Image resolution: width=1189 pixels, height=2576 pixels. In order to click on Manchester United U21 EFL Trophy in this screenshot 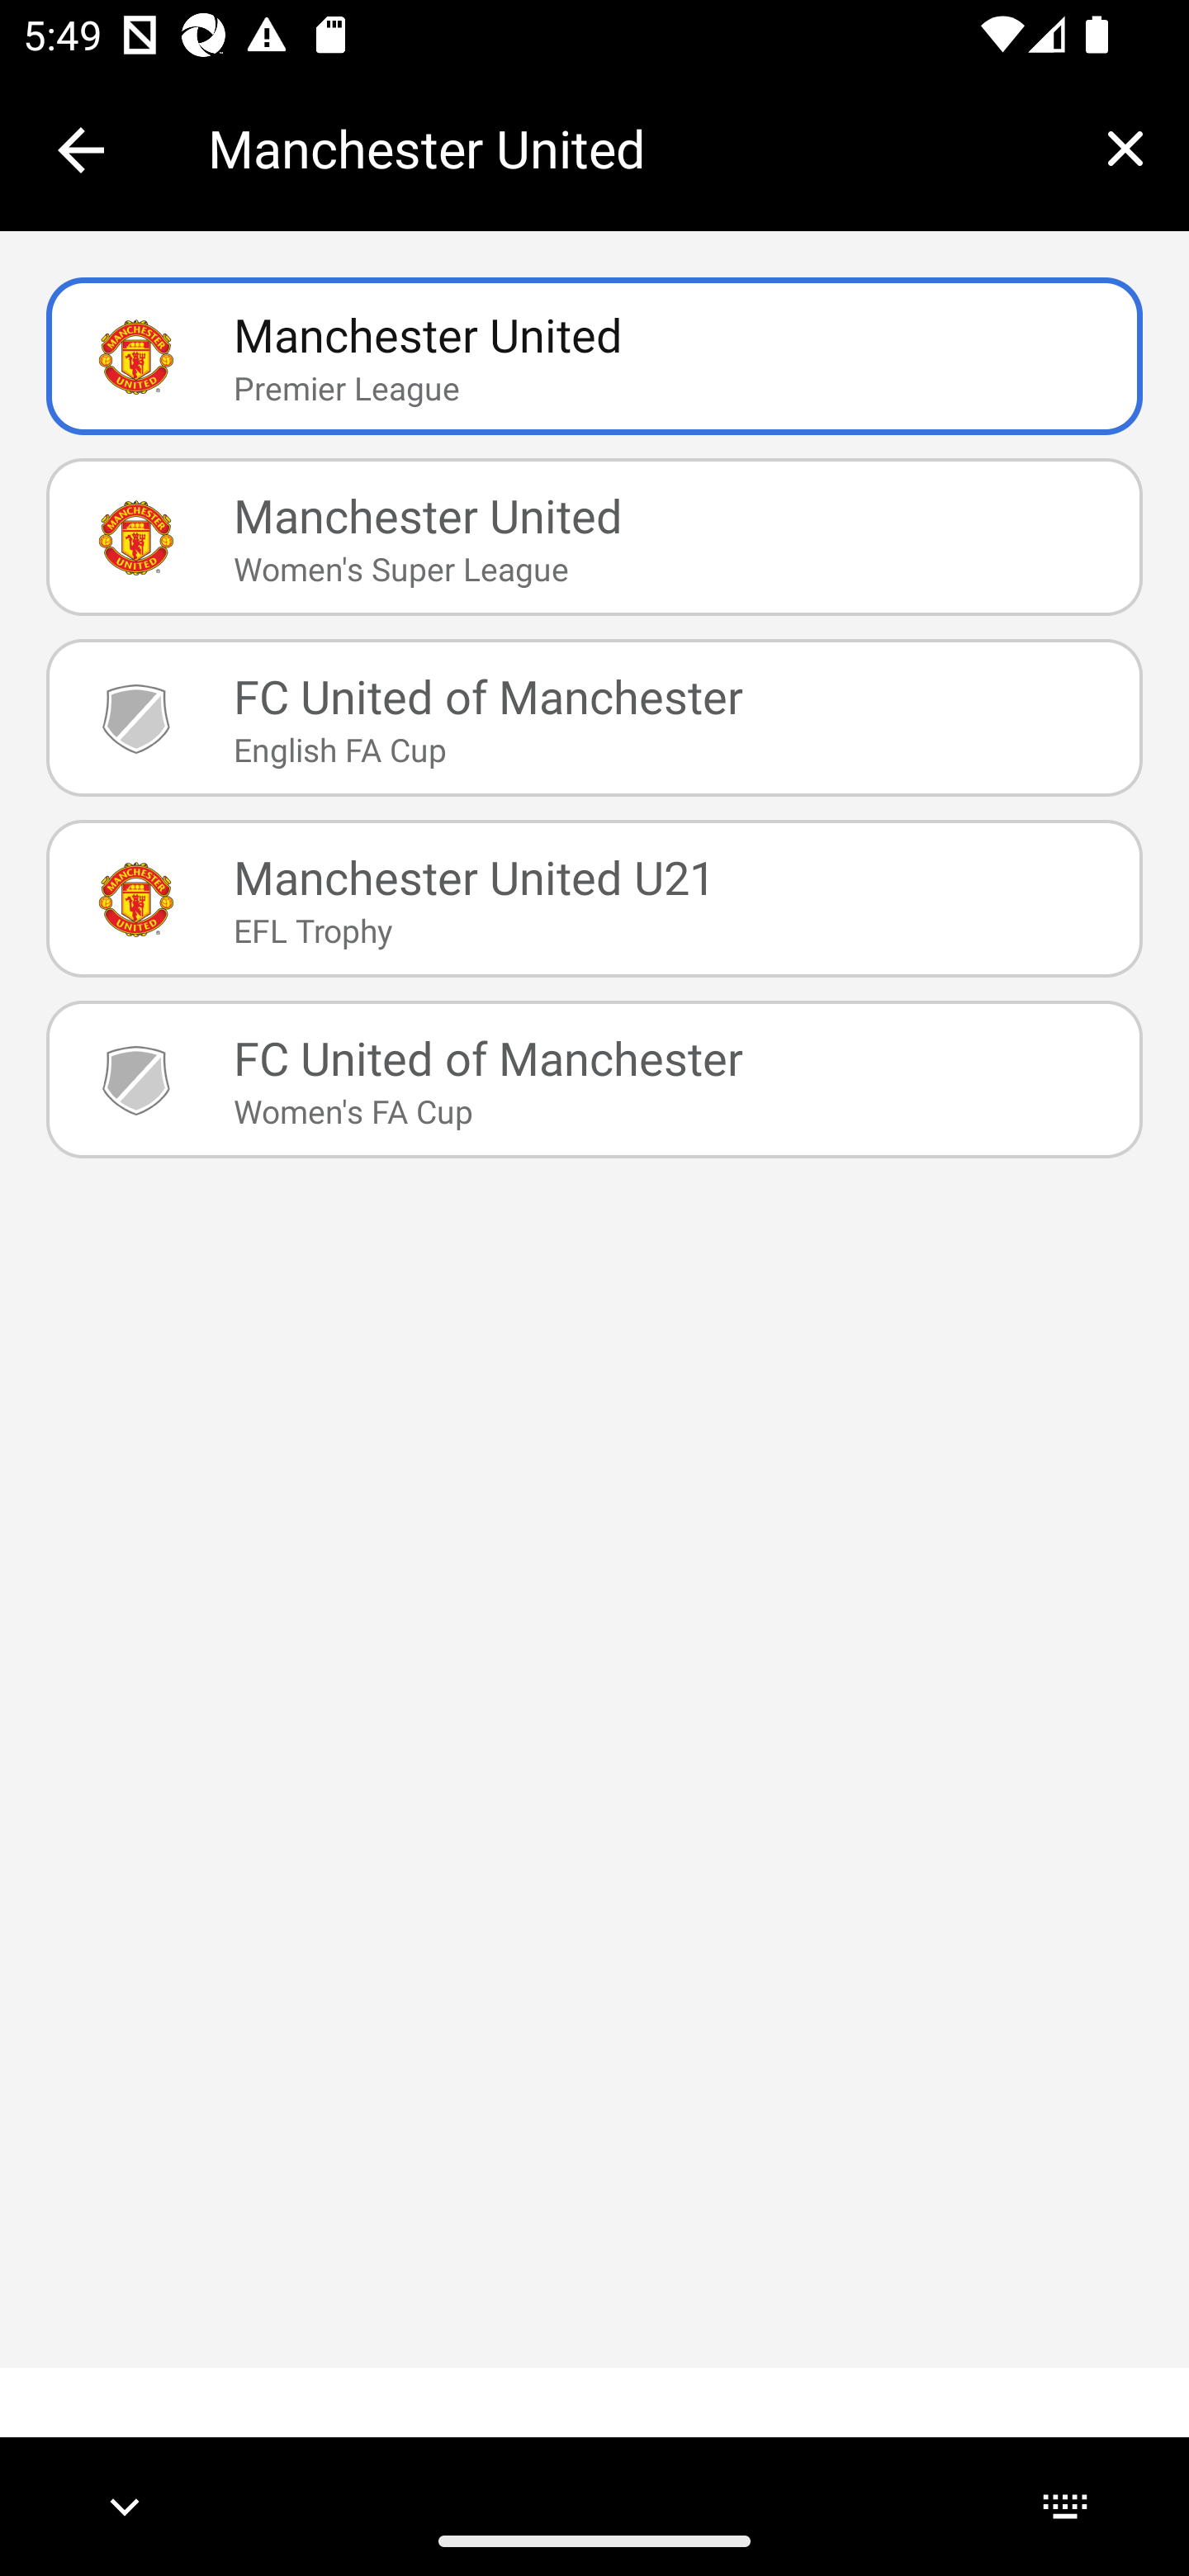, I will do `click(594, 897)`.